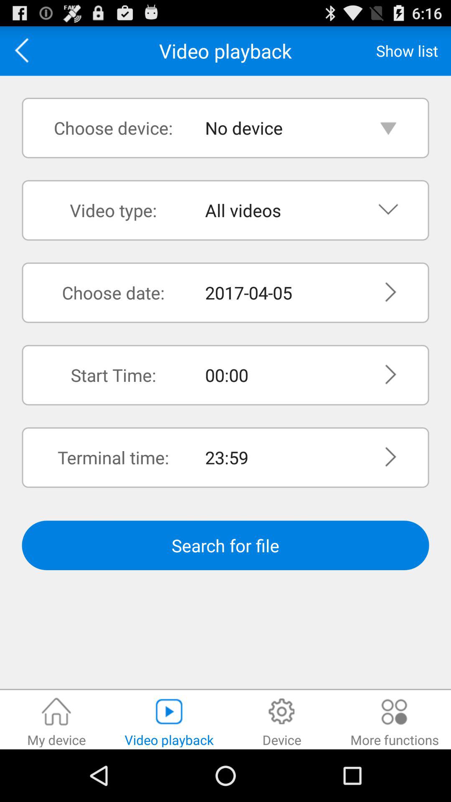 This screenshot has height=802, width=451. I want to click on launch item below the terminal time: item, so click(225, 546).